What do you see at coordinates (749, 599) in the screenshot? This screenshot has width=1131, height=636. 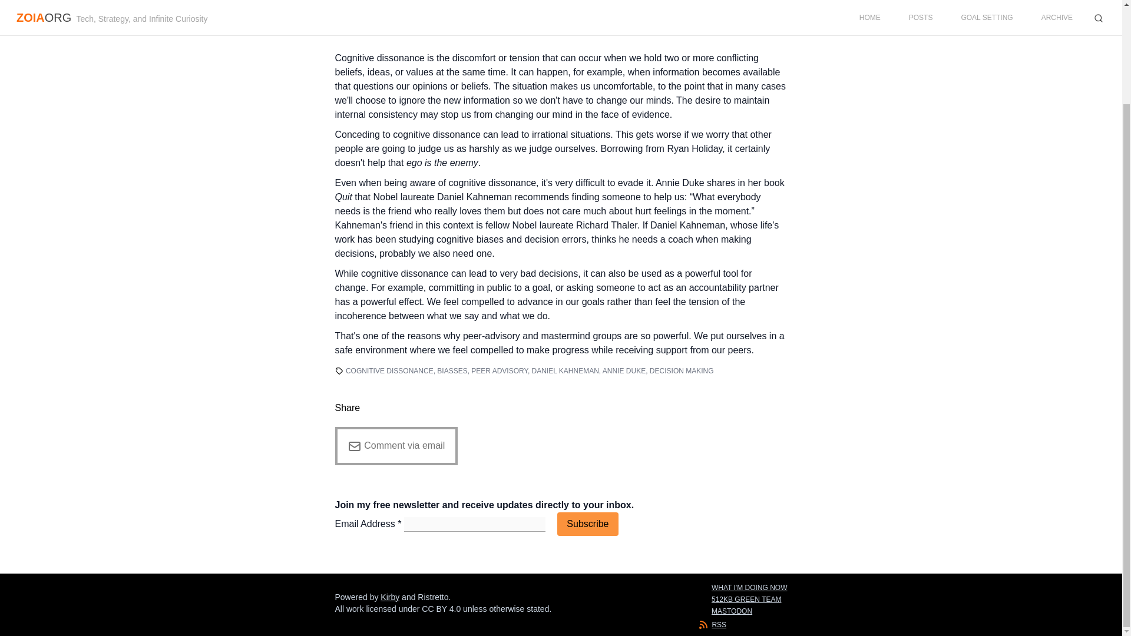 I see `512KB GREEN TEAM` at bounding box center [749, 599].